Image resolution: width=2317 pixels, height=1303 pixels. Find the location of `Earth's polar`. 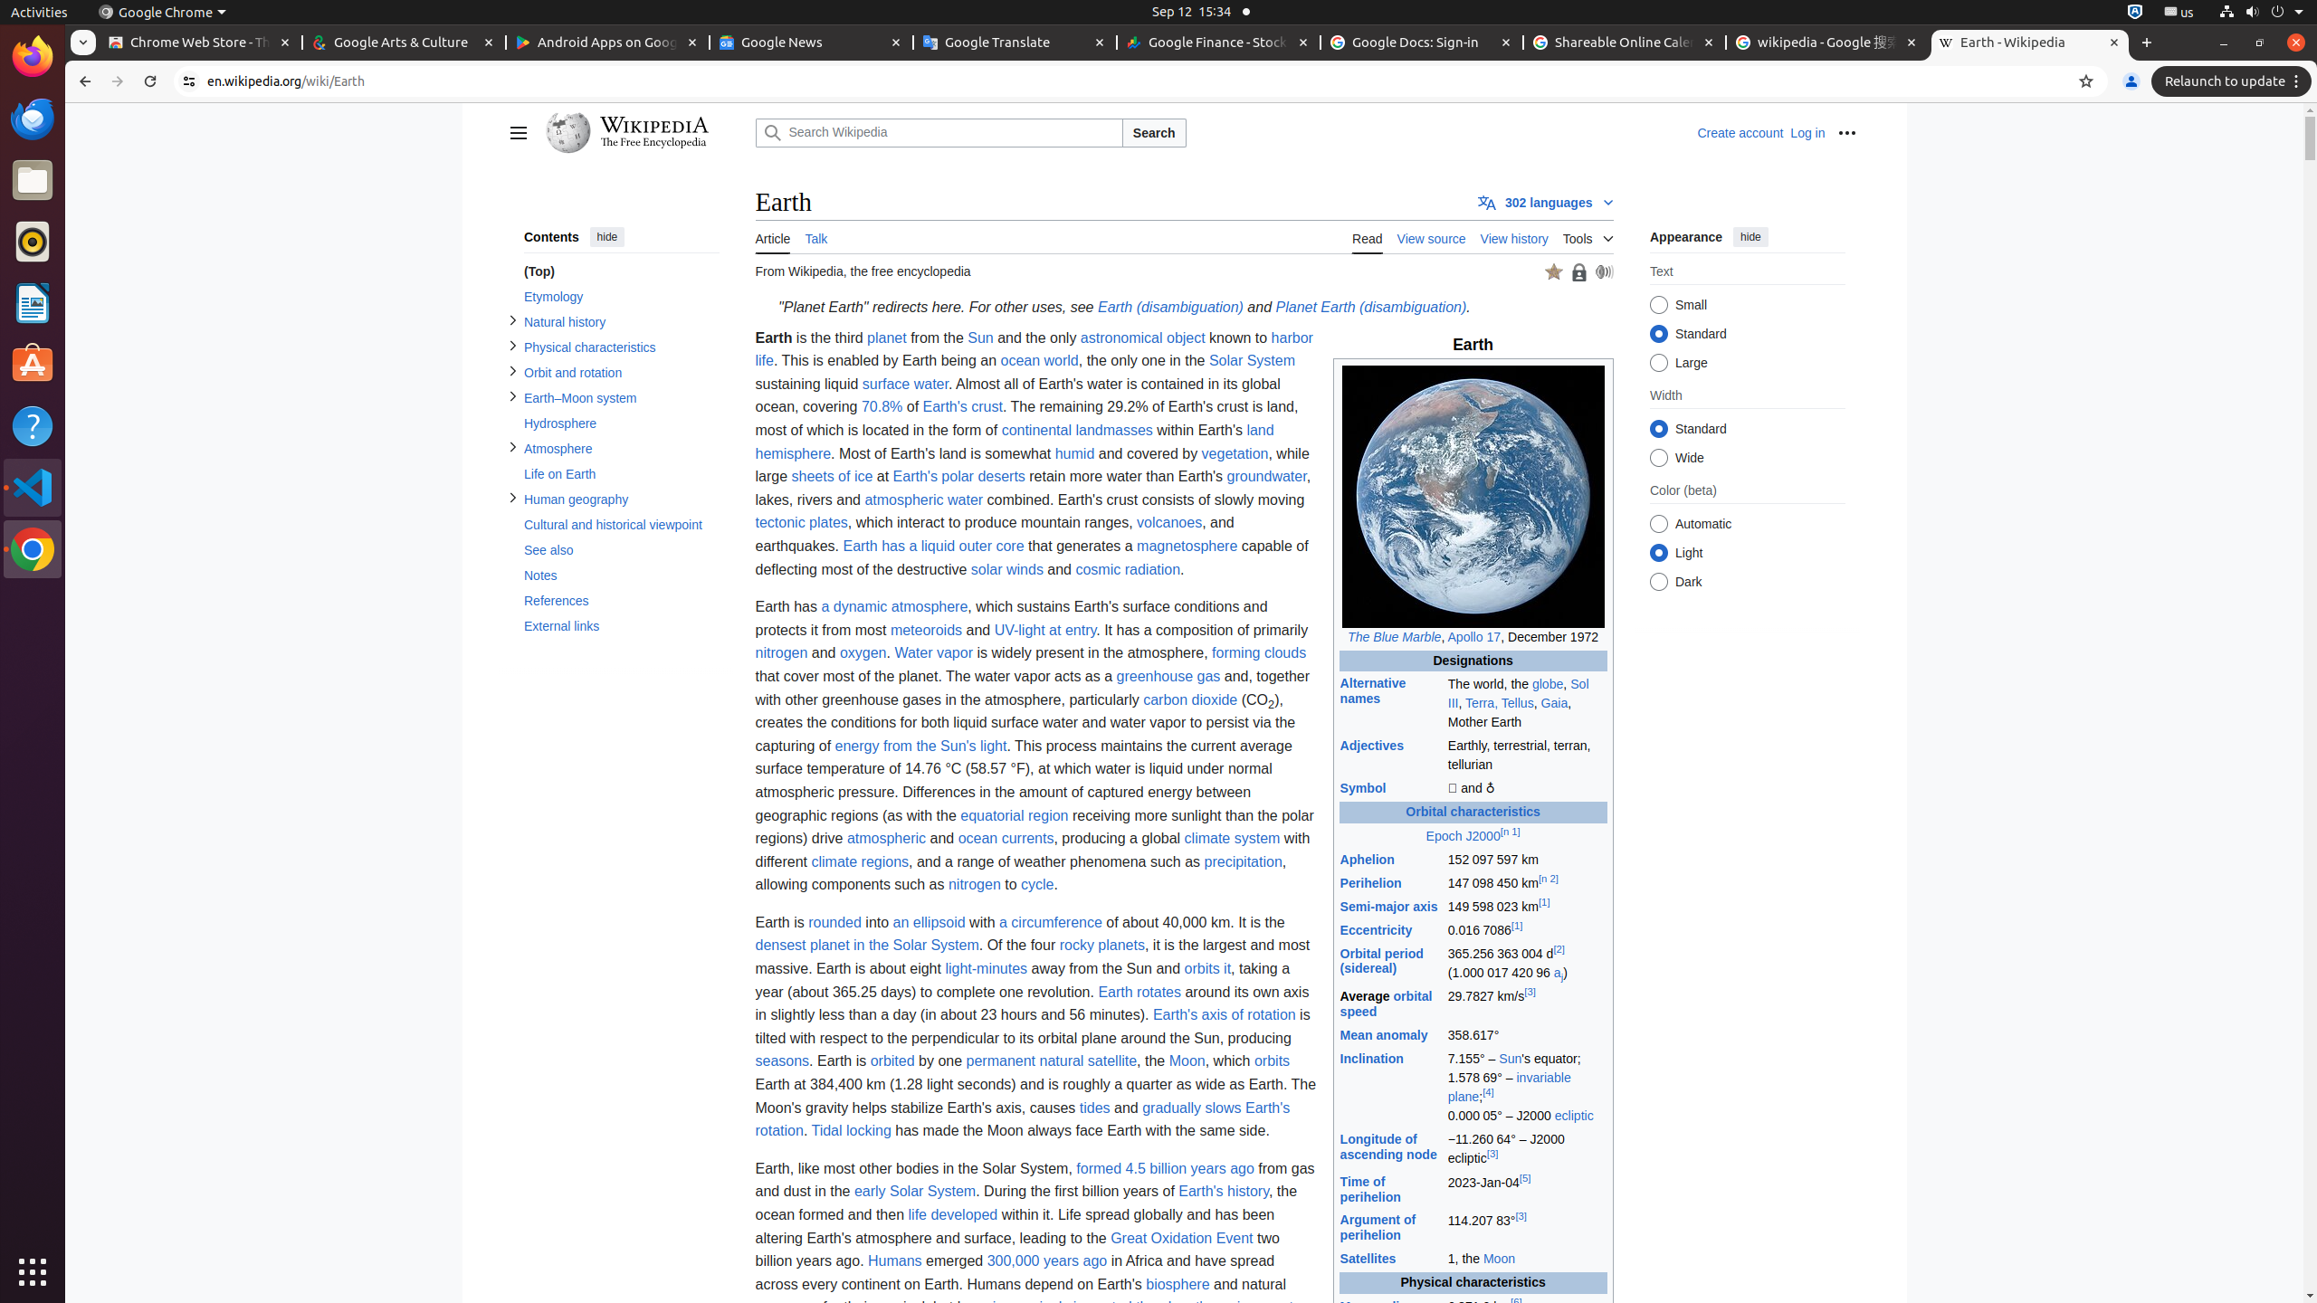

Earth's polar is located at coordinates (933, 477).